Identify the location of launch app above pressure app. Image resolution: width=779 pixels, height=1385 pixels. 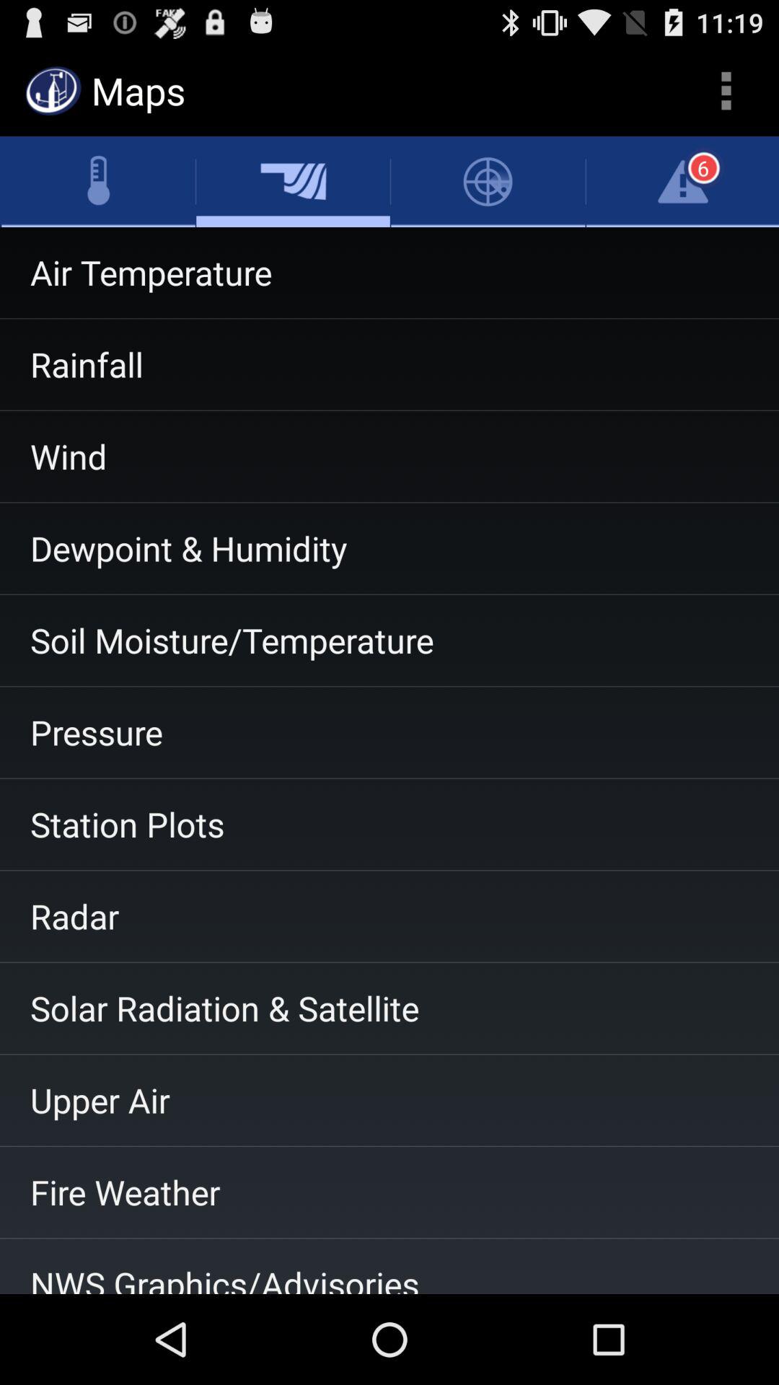
(389, 641).